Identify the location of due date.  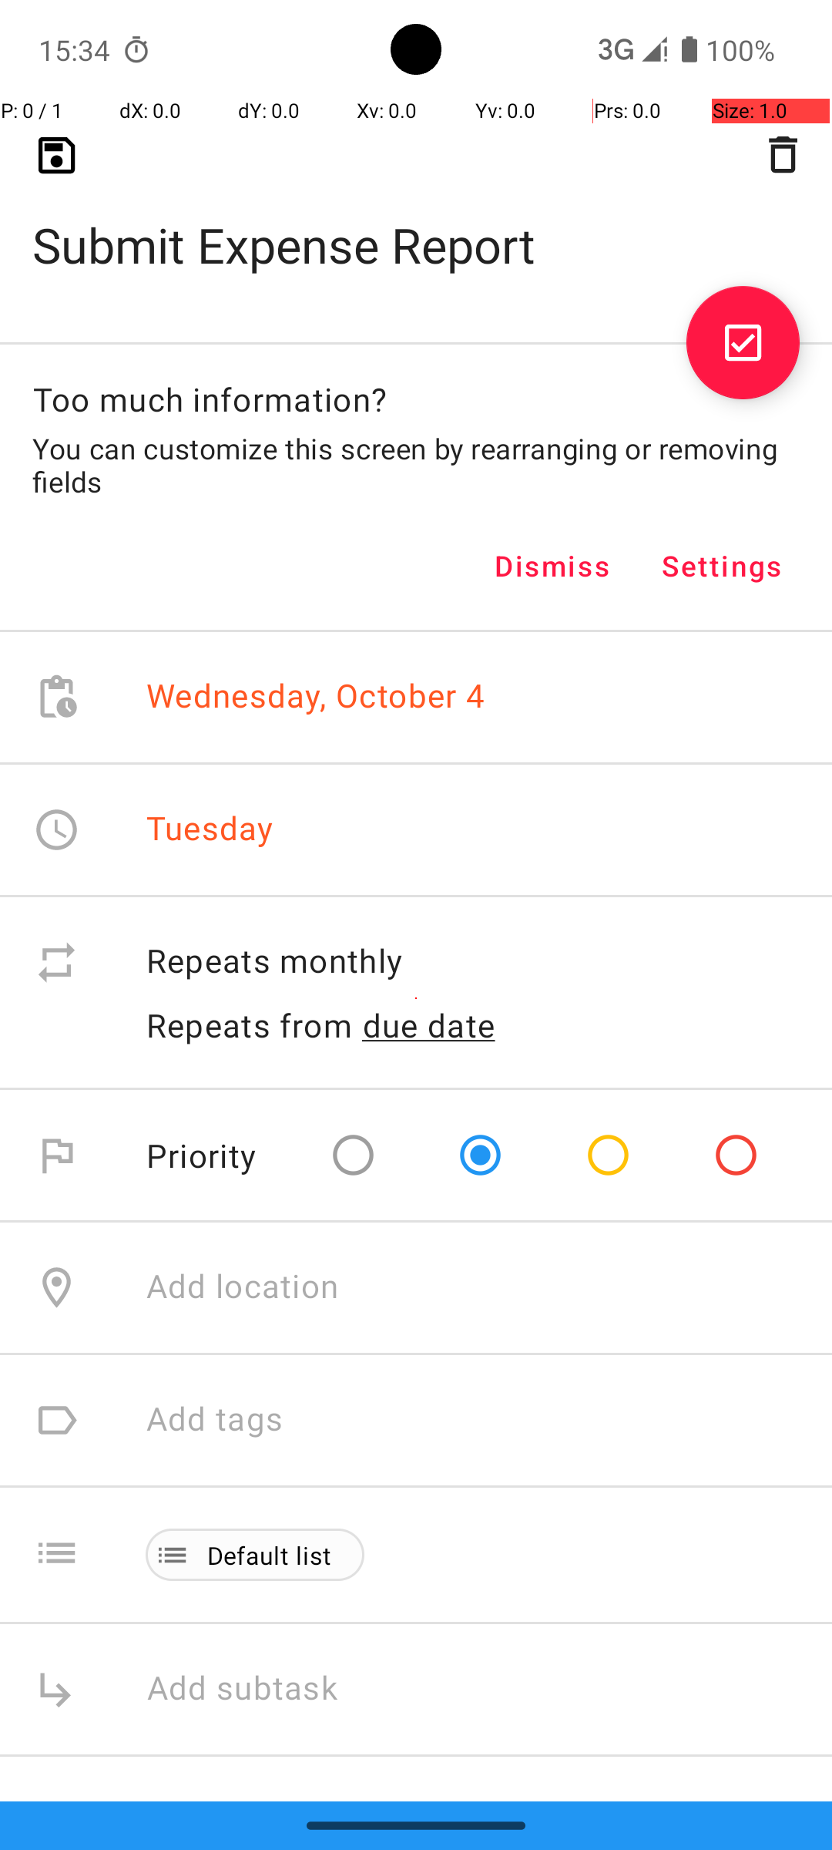
(429, 1025).